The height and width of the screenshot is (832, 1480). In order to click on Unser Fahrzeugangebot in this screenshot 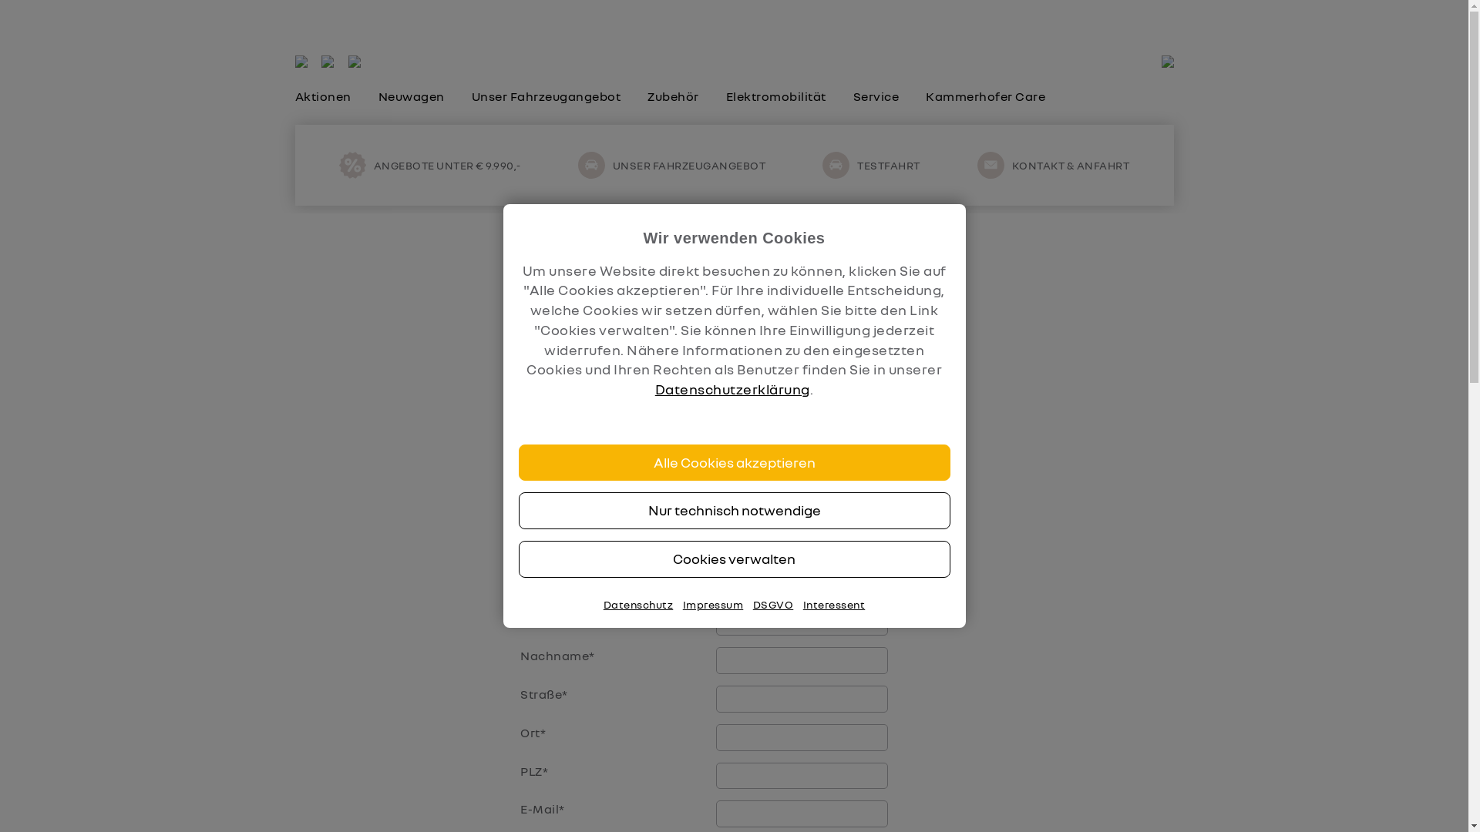, I will do `click(547, 96)`.